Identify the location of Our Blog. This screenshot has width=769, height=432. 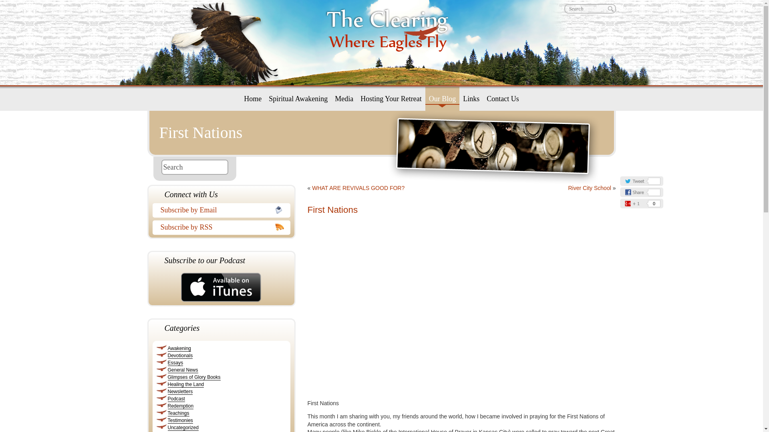
(442, 98).